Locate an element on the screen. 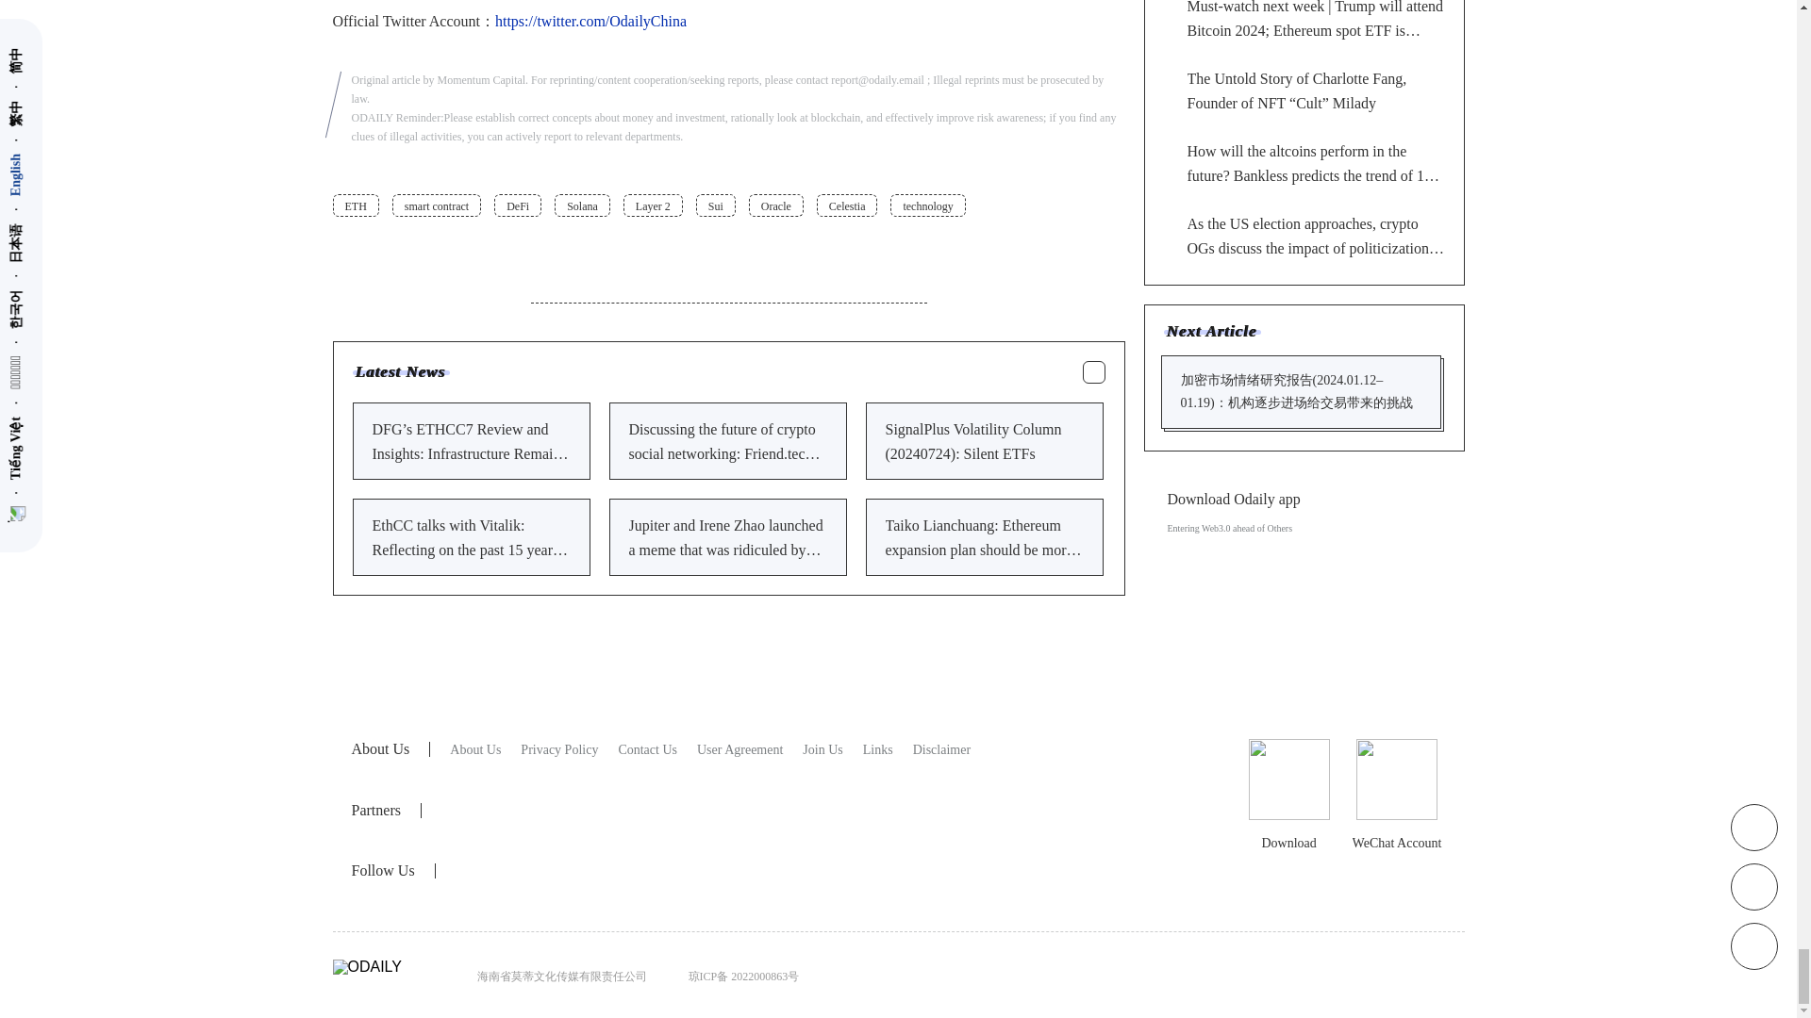 The width and height of the screenshot is (1811, 1018). Odaily is located at coordinates (528, 809).